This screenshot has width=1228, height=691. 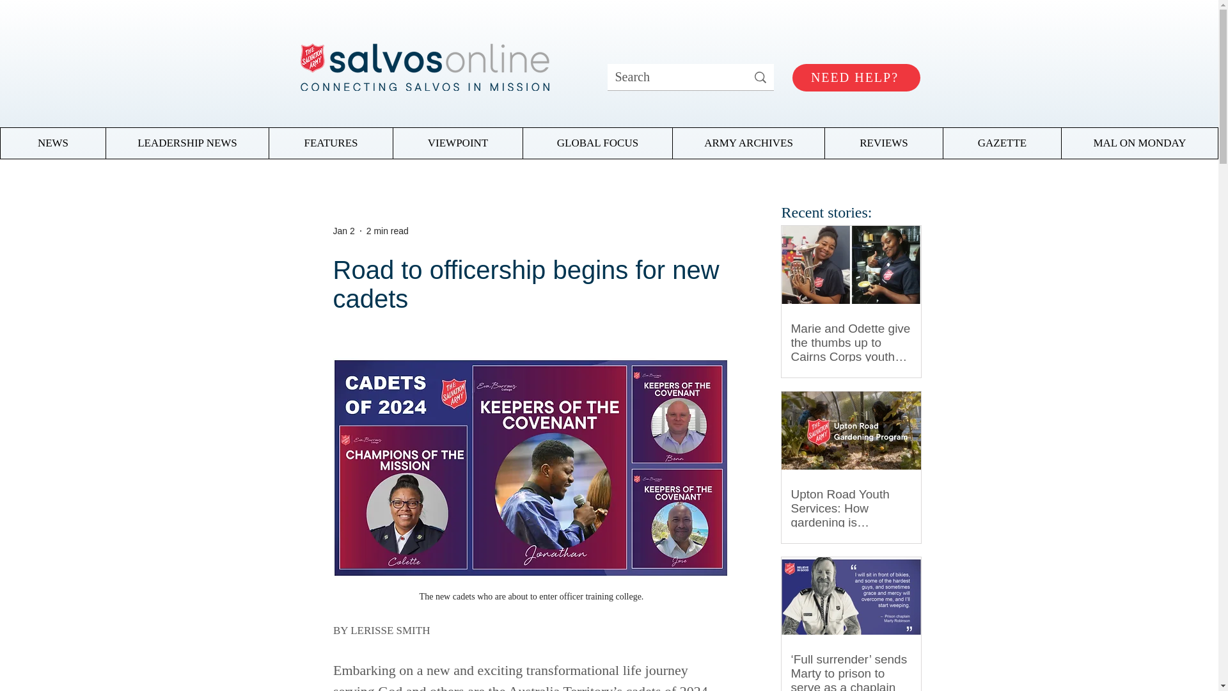 I want to click on NEED HELP?, so click(x=856, y=77).